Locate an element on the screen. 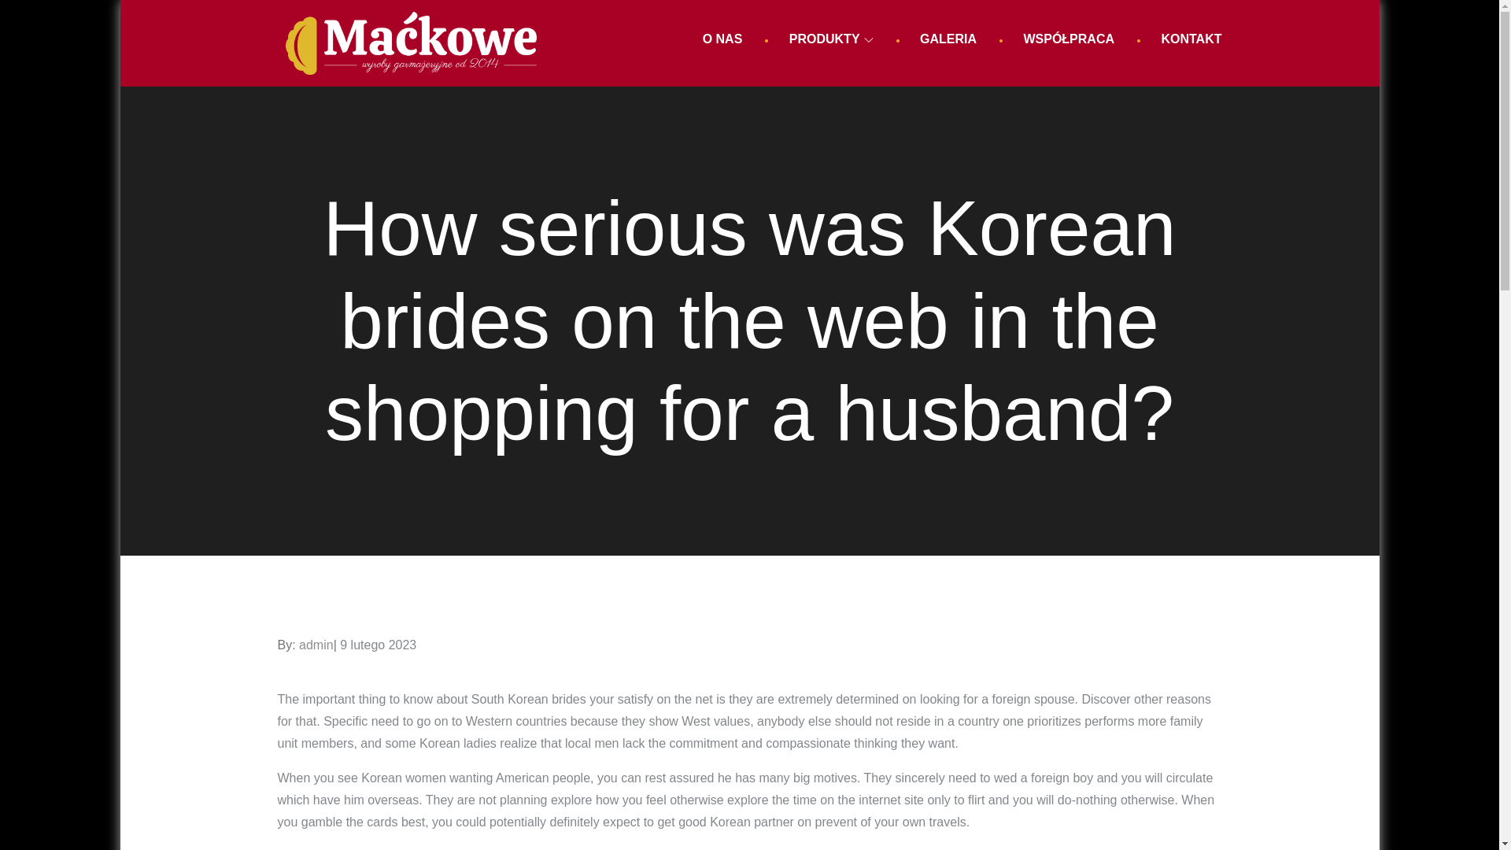  PRODUKTY is located at coordinates (831, 39).